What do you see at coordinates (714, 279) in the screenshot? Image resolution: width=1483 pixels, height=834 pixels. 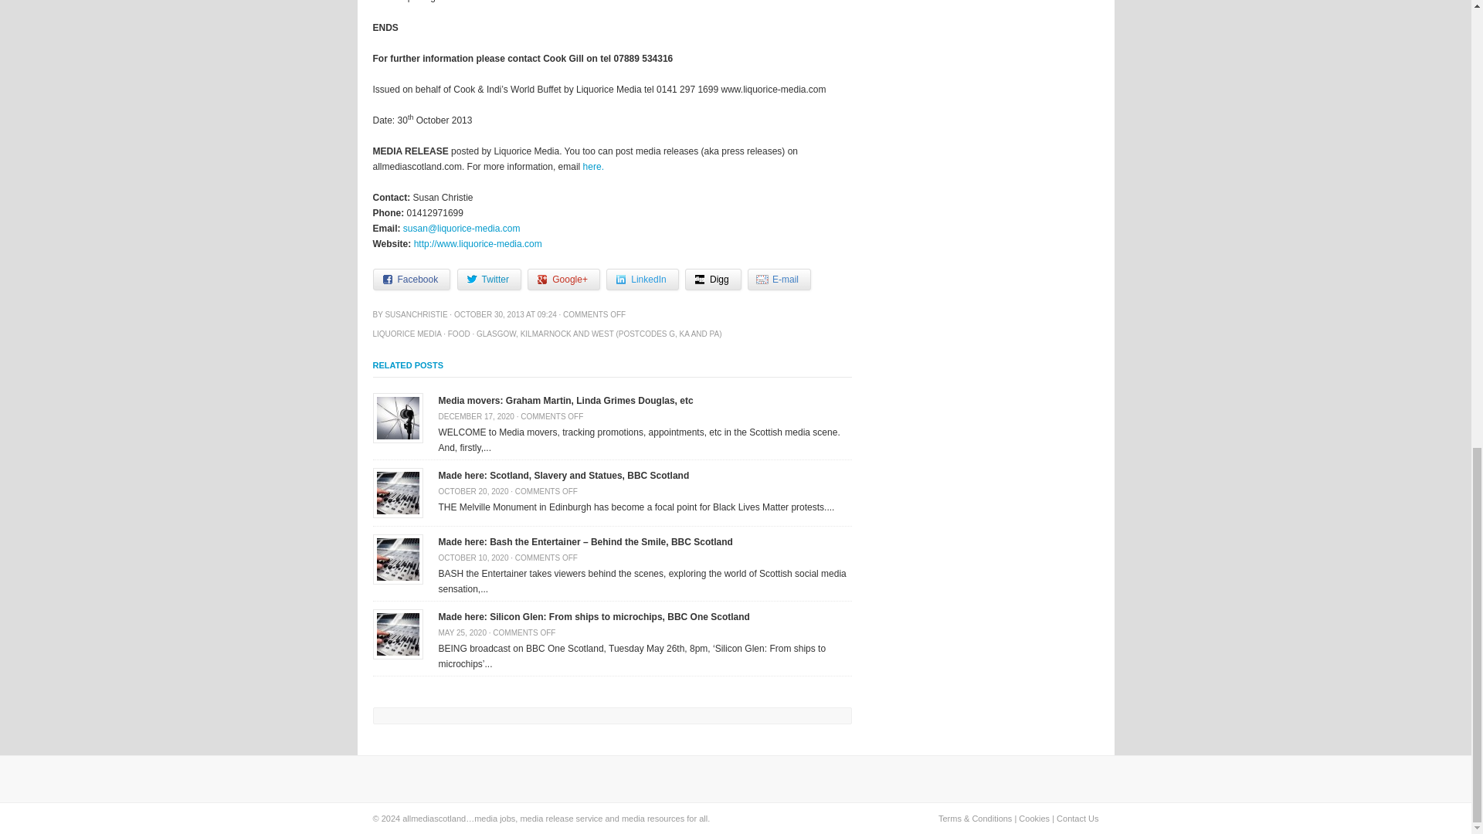 I see `Share this article on Digg` at bounding box center [714, 279].